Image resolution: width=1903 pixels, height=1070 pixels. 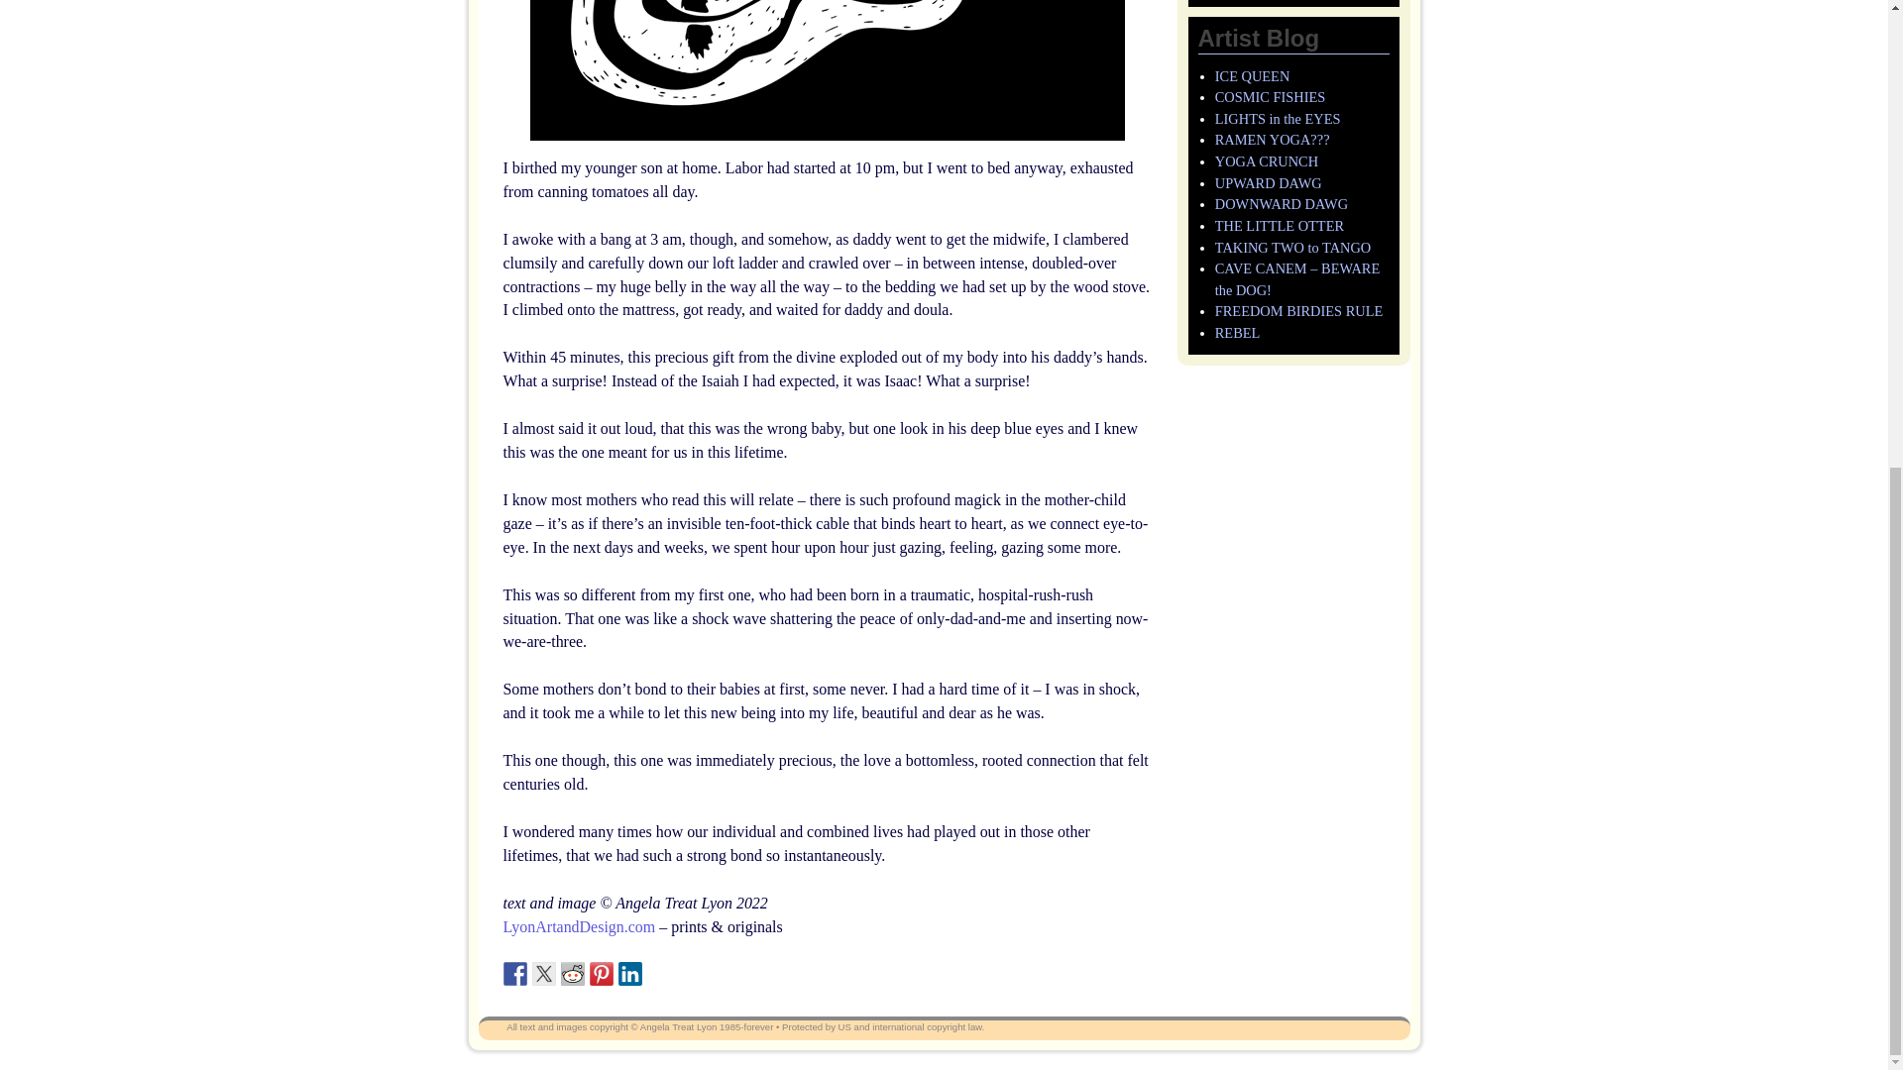 What do you see at coordinates (630, 973) in the screenshot?
I see `Share on Linkedin` at bounding box center [630, 973].